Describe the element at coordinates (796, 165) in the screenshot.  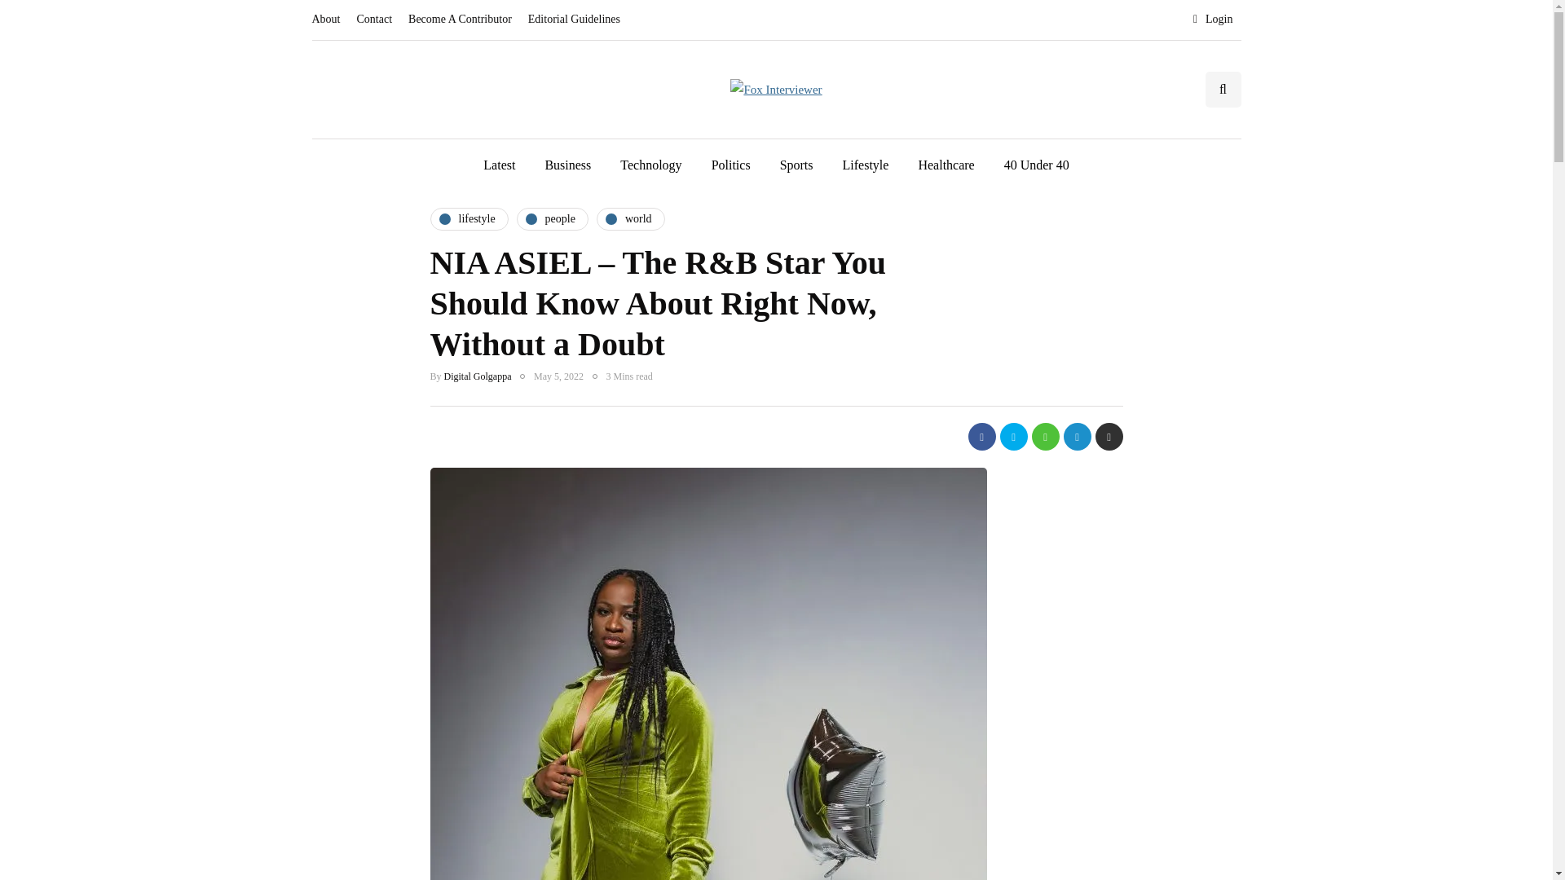
I see `Sports` at that location.